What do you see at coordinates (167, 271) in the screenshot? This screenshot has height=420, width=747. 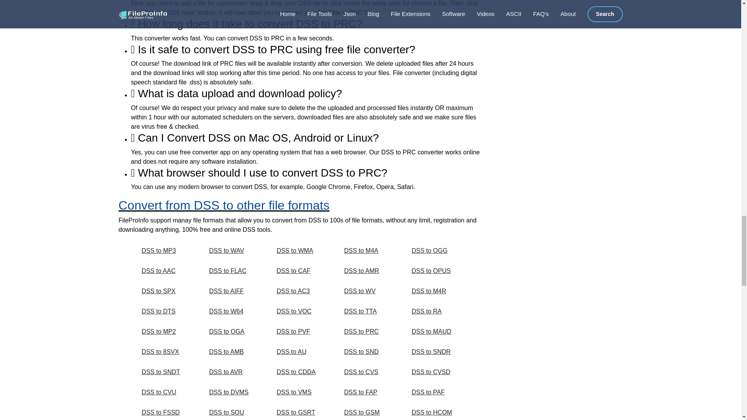 I see `DSS to AAC` at bounding box center [167, 271].